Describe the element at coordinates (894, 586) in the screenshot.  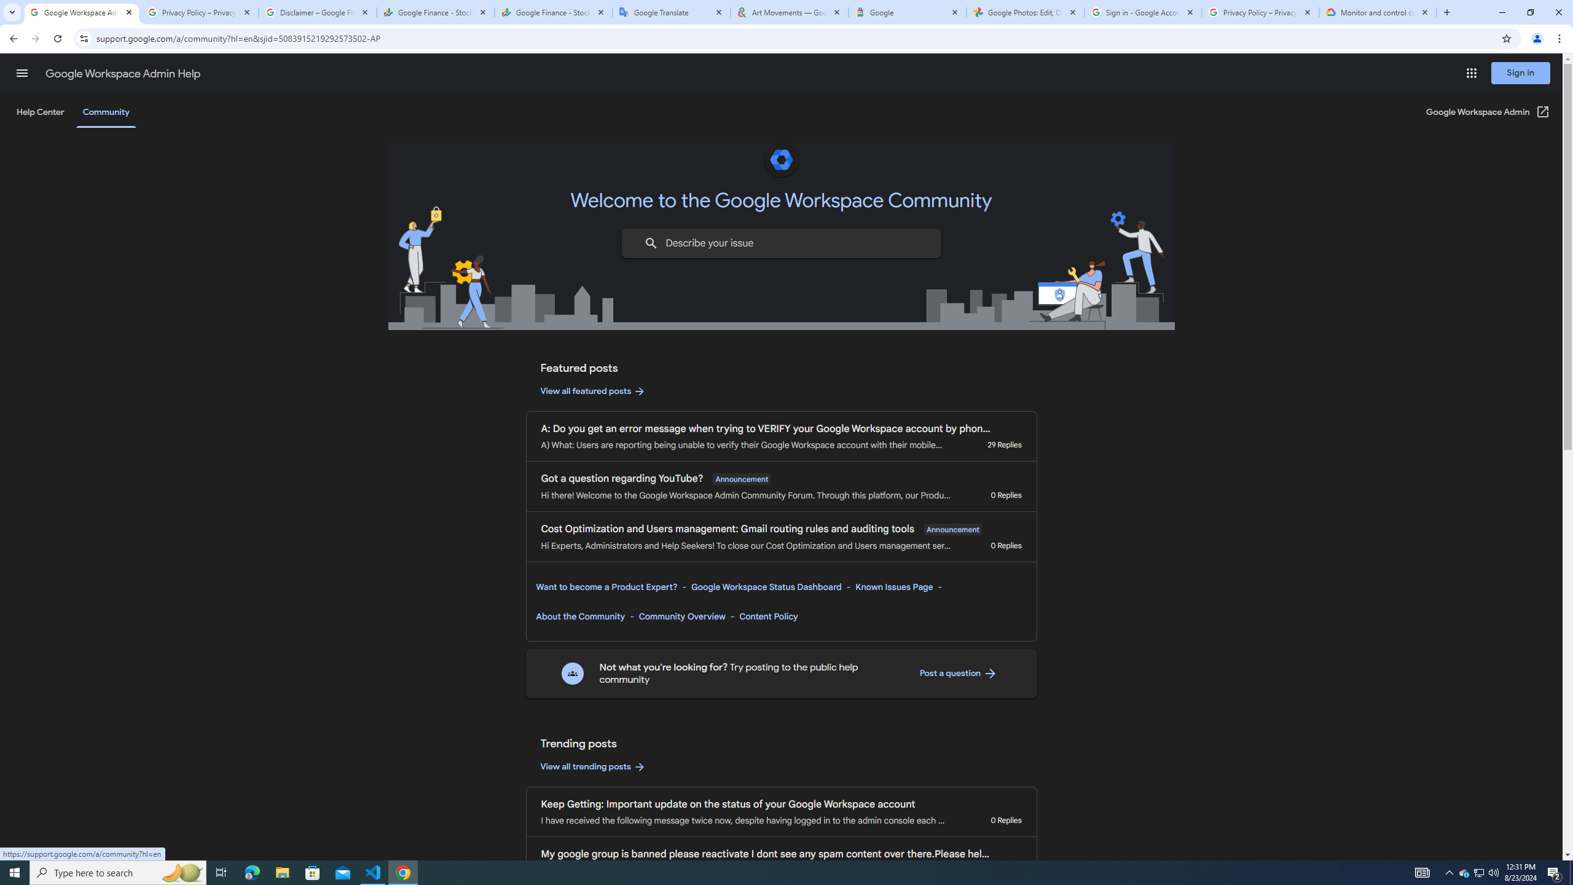
I see `Known Issues Page` at that location.